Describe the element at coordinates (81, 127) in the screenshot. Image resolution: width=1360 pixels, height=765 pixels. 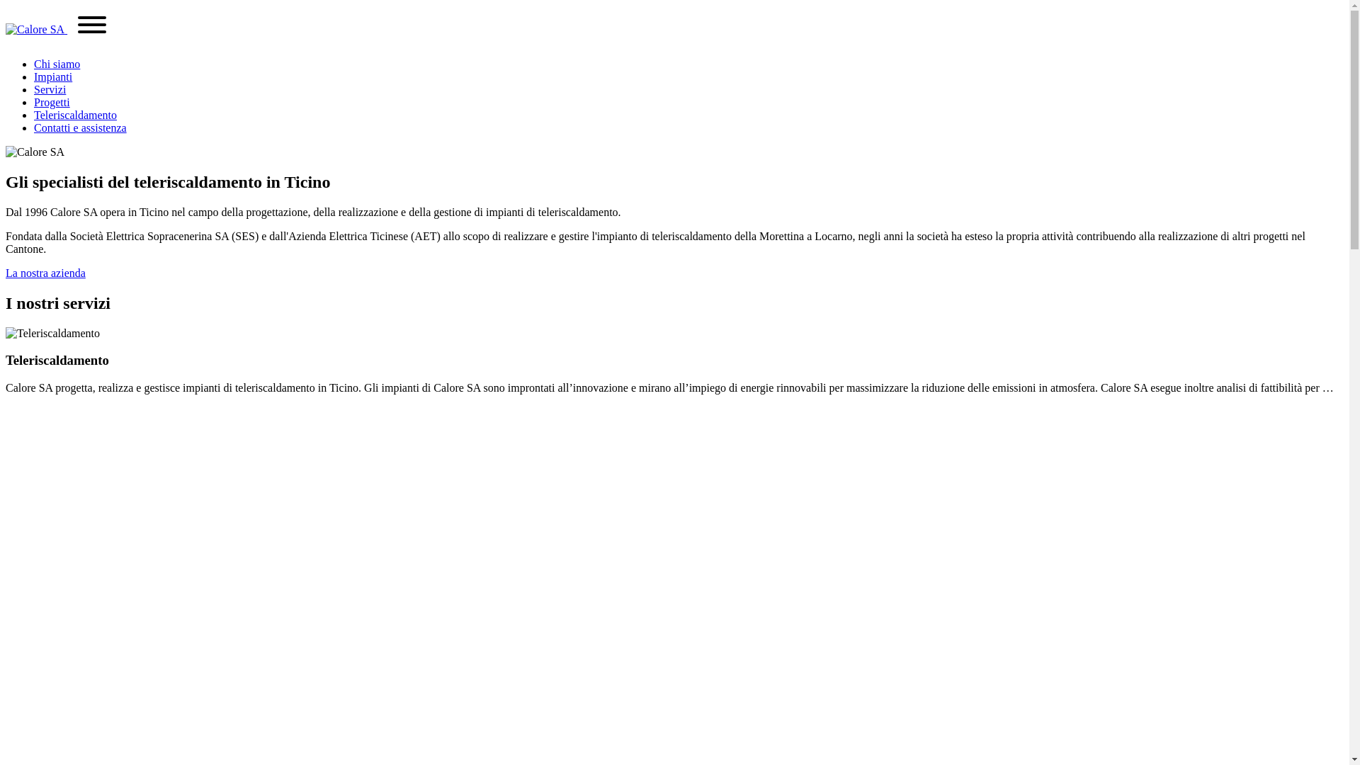
I see `Contatti e assistenza` at that location.